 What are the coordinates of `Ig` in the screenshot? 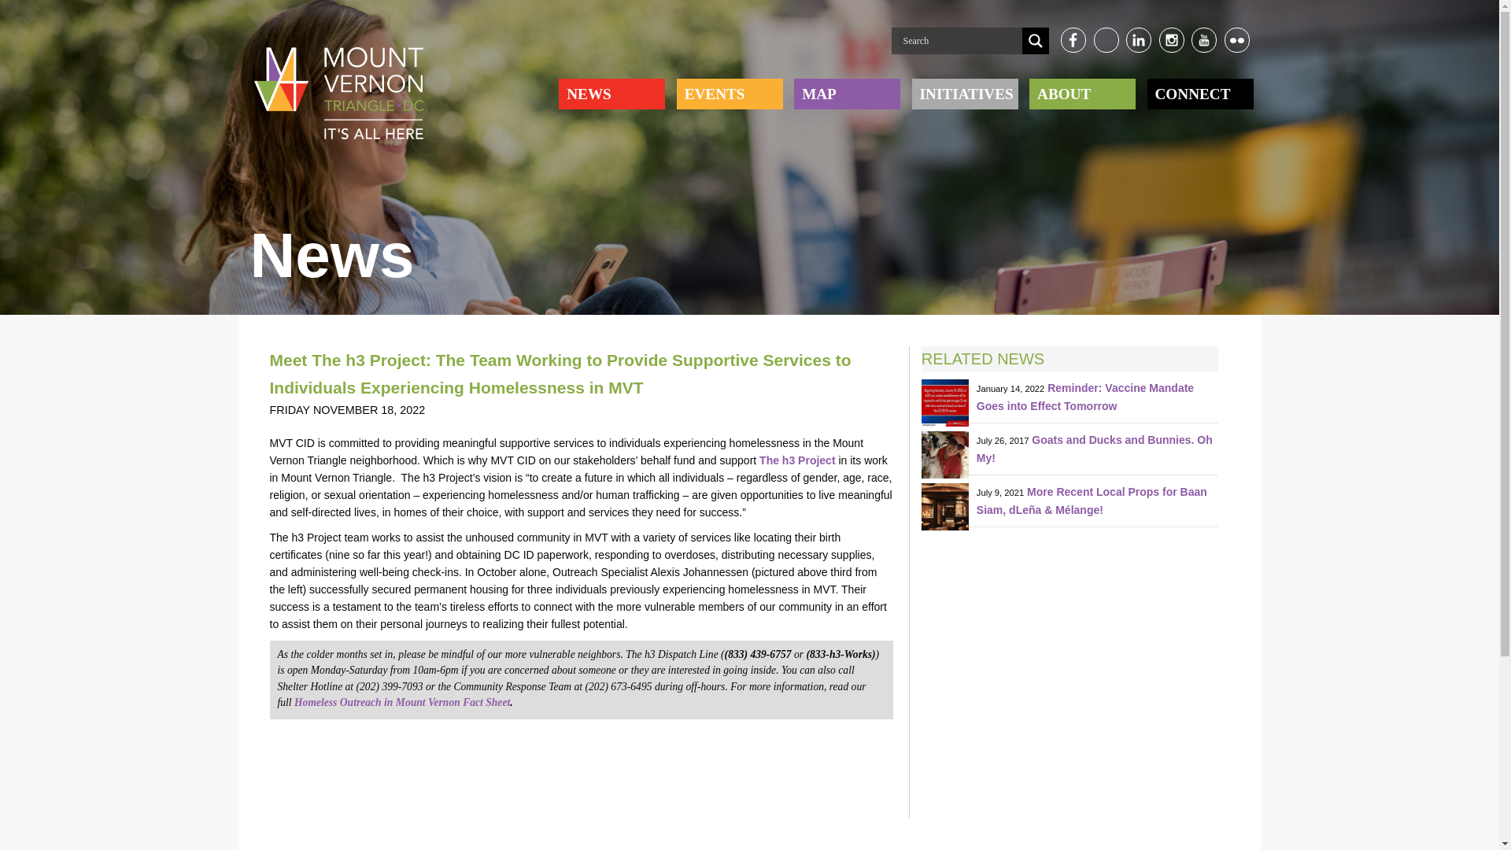 It's located at (1171, 39).